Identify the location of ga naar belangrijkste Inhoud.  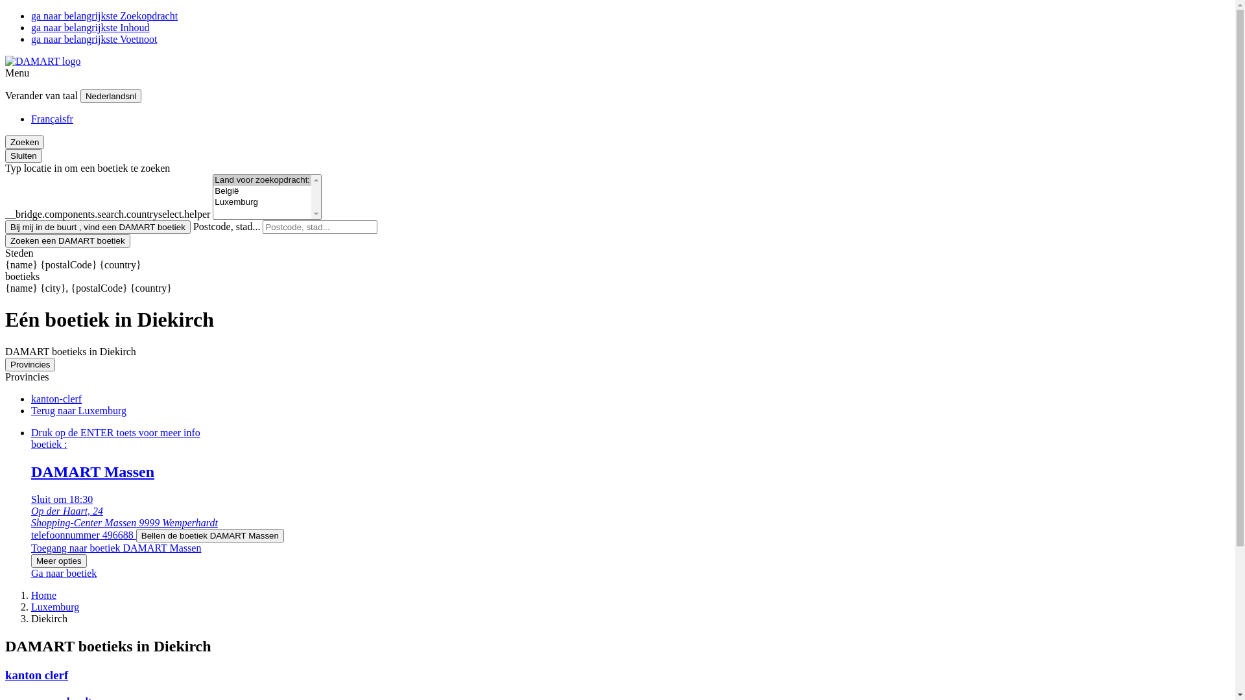
(91, 27).